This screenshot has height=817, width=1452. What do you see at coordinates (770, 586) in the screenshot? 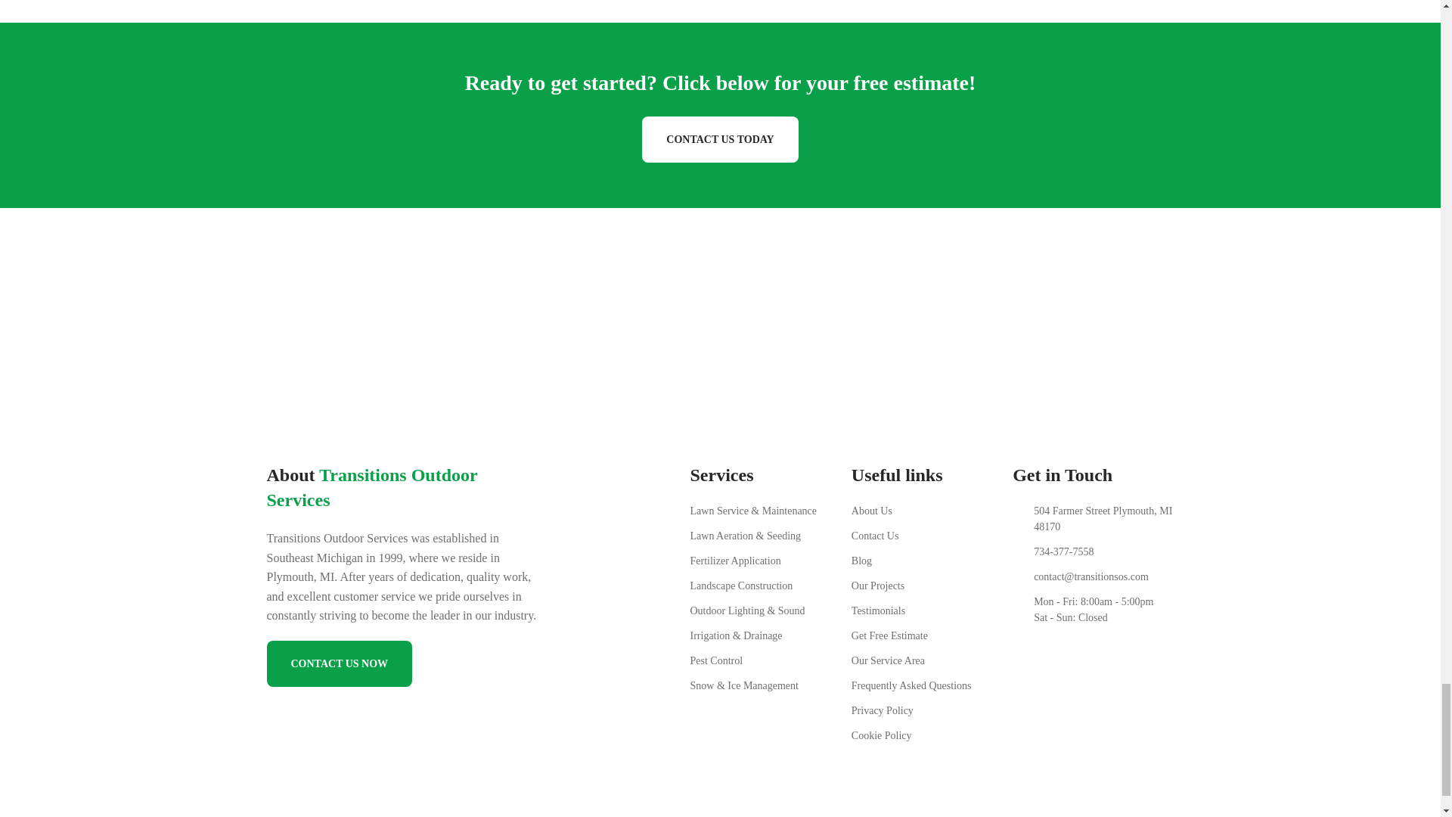
I see `Landscape Construction` at bounding box center [770, 586].